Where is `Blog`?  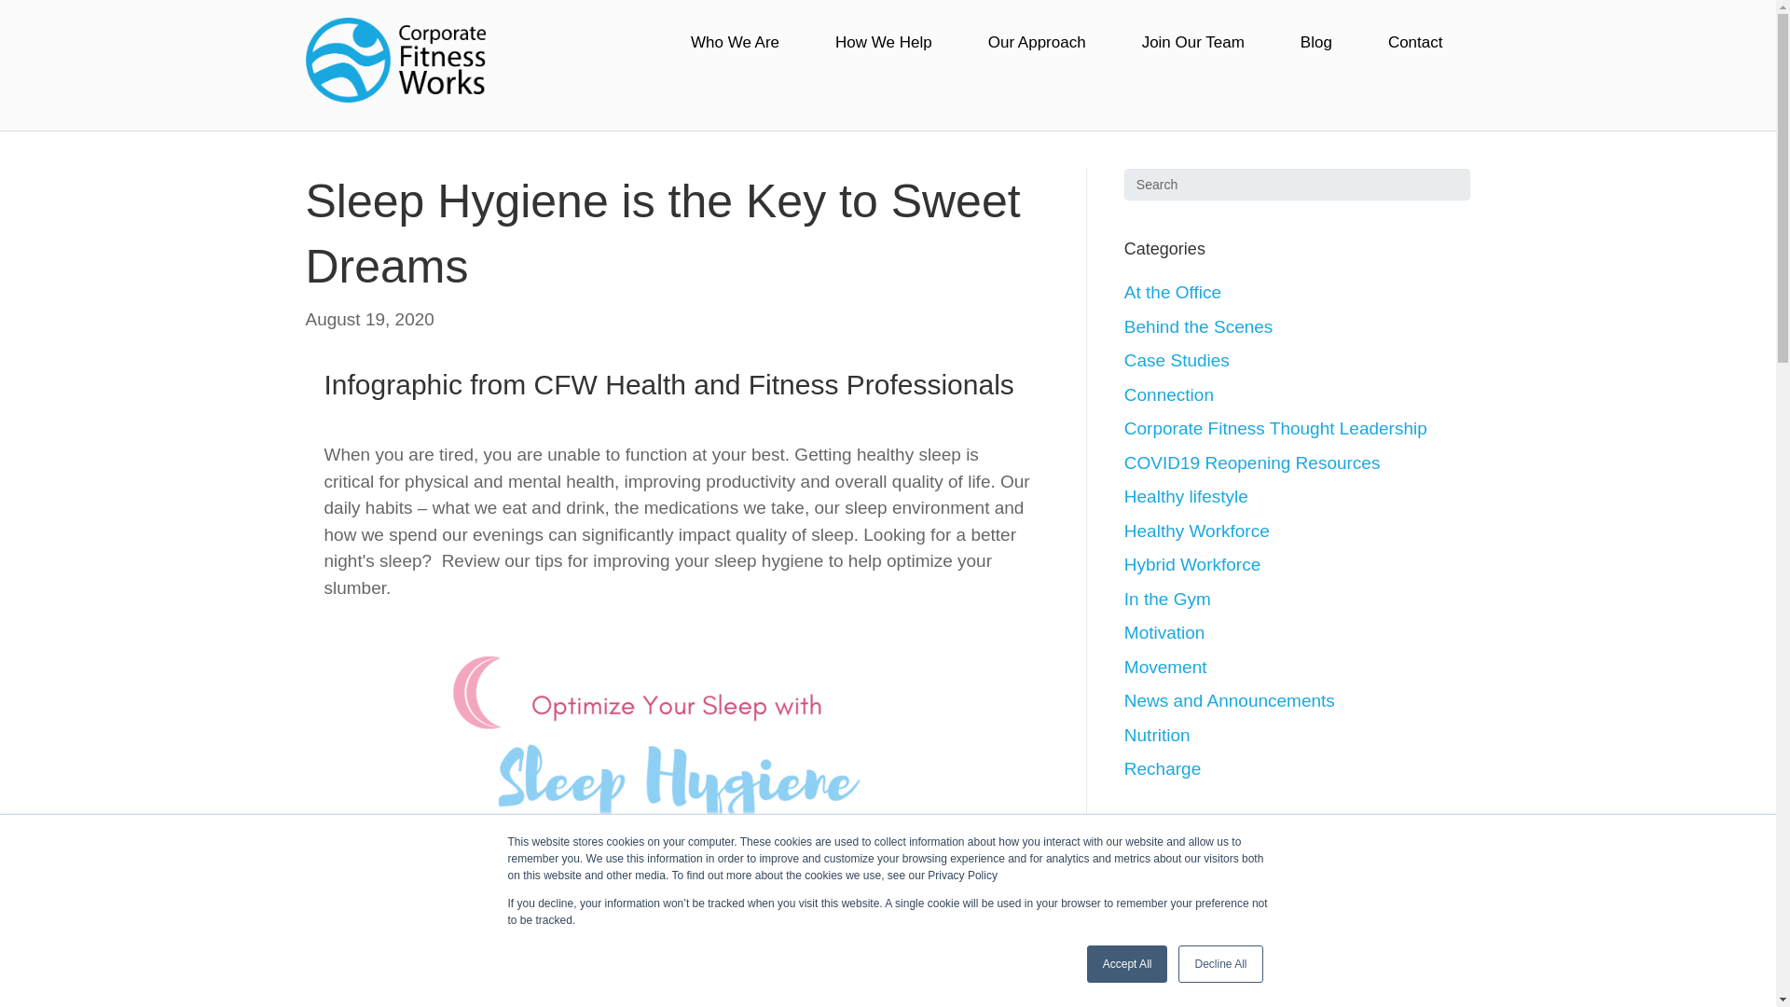 Blog is located at coordinates (1316, 43).